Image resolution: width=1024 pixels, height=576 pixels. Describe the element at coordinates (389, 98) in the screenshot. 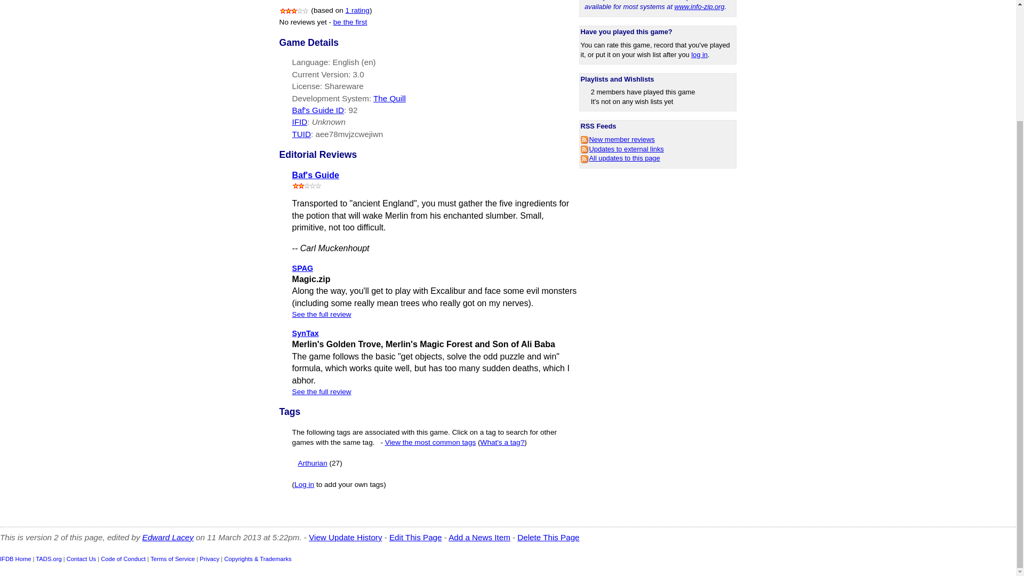

I see `The Quill` at that location.